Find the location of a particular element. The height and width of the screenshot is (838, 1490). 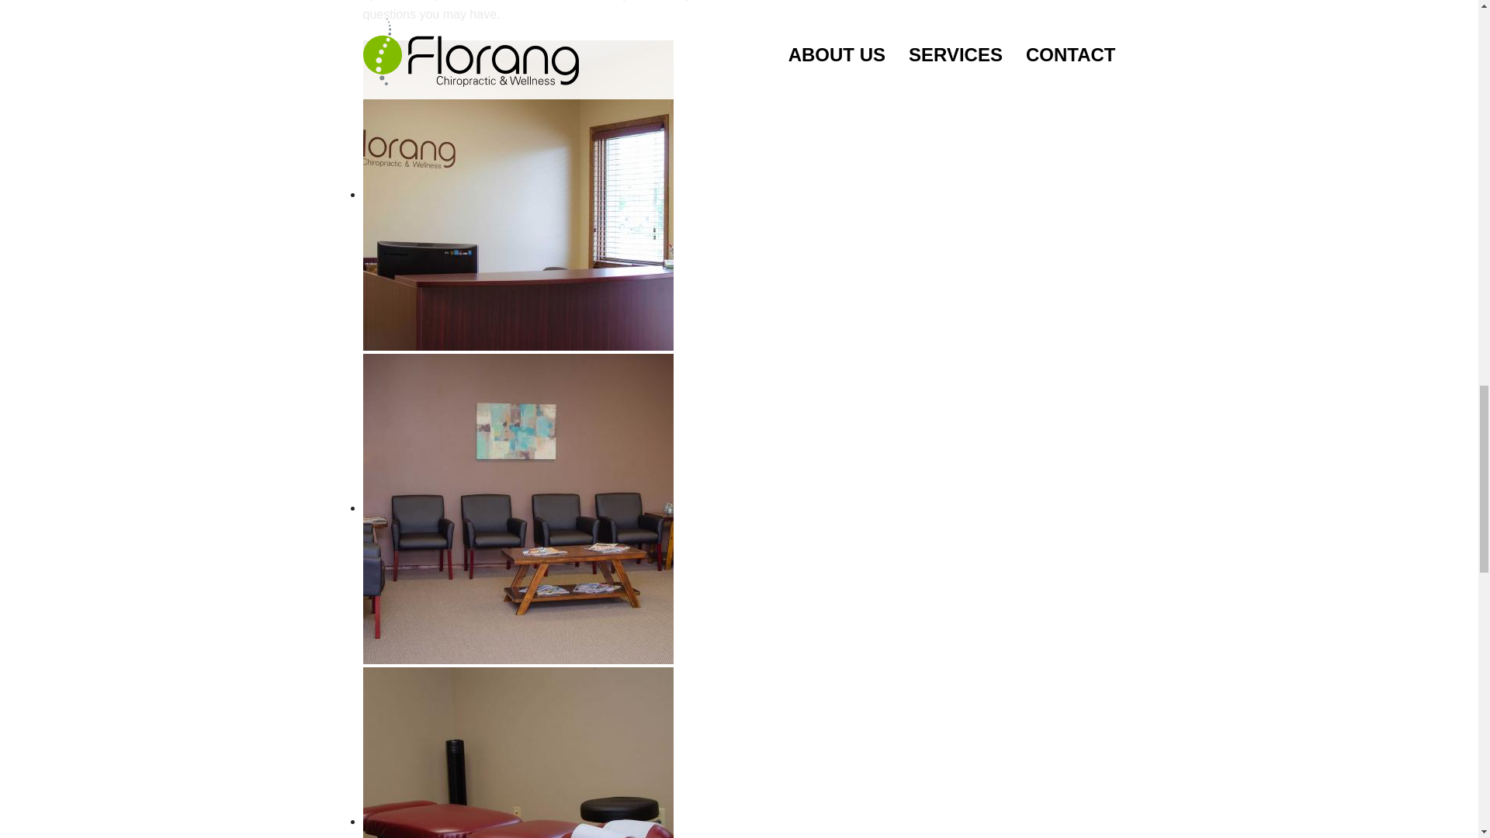

Front Desk is located at coordinates (518, 194).